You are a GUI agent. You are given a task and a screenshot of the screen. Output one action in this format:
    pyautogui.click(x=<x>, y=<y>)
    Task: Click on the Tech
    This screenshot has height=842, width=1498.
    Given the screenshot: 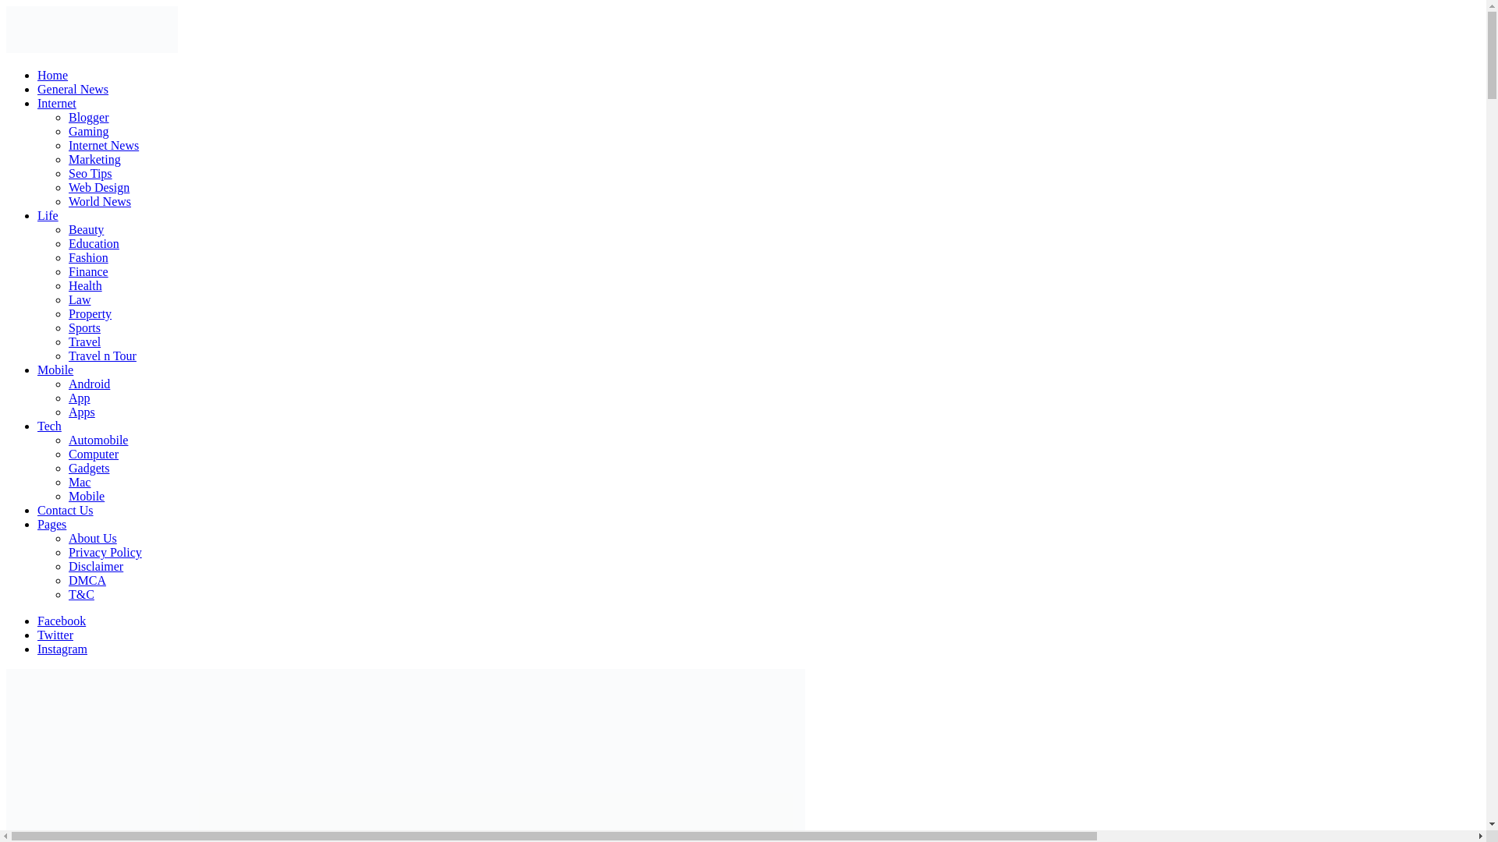 What is the action you would take?
    pyautogui.click(x=49, y=426)
    